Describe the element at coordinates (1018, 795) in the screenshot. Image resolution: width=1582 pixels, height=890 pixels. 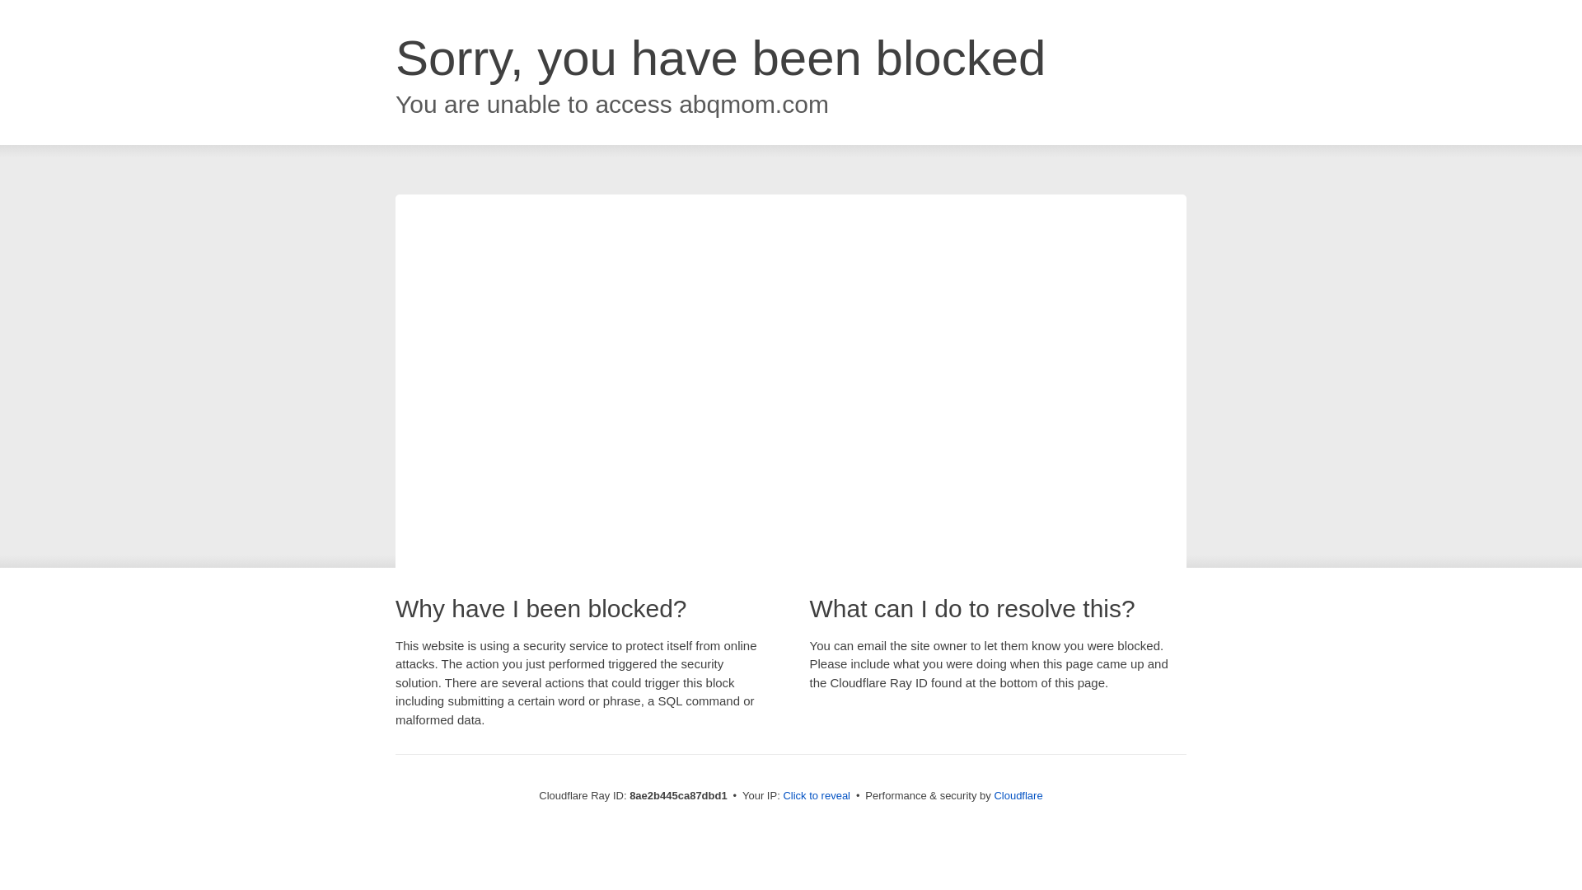
I see `Cloudflare` at that location.